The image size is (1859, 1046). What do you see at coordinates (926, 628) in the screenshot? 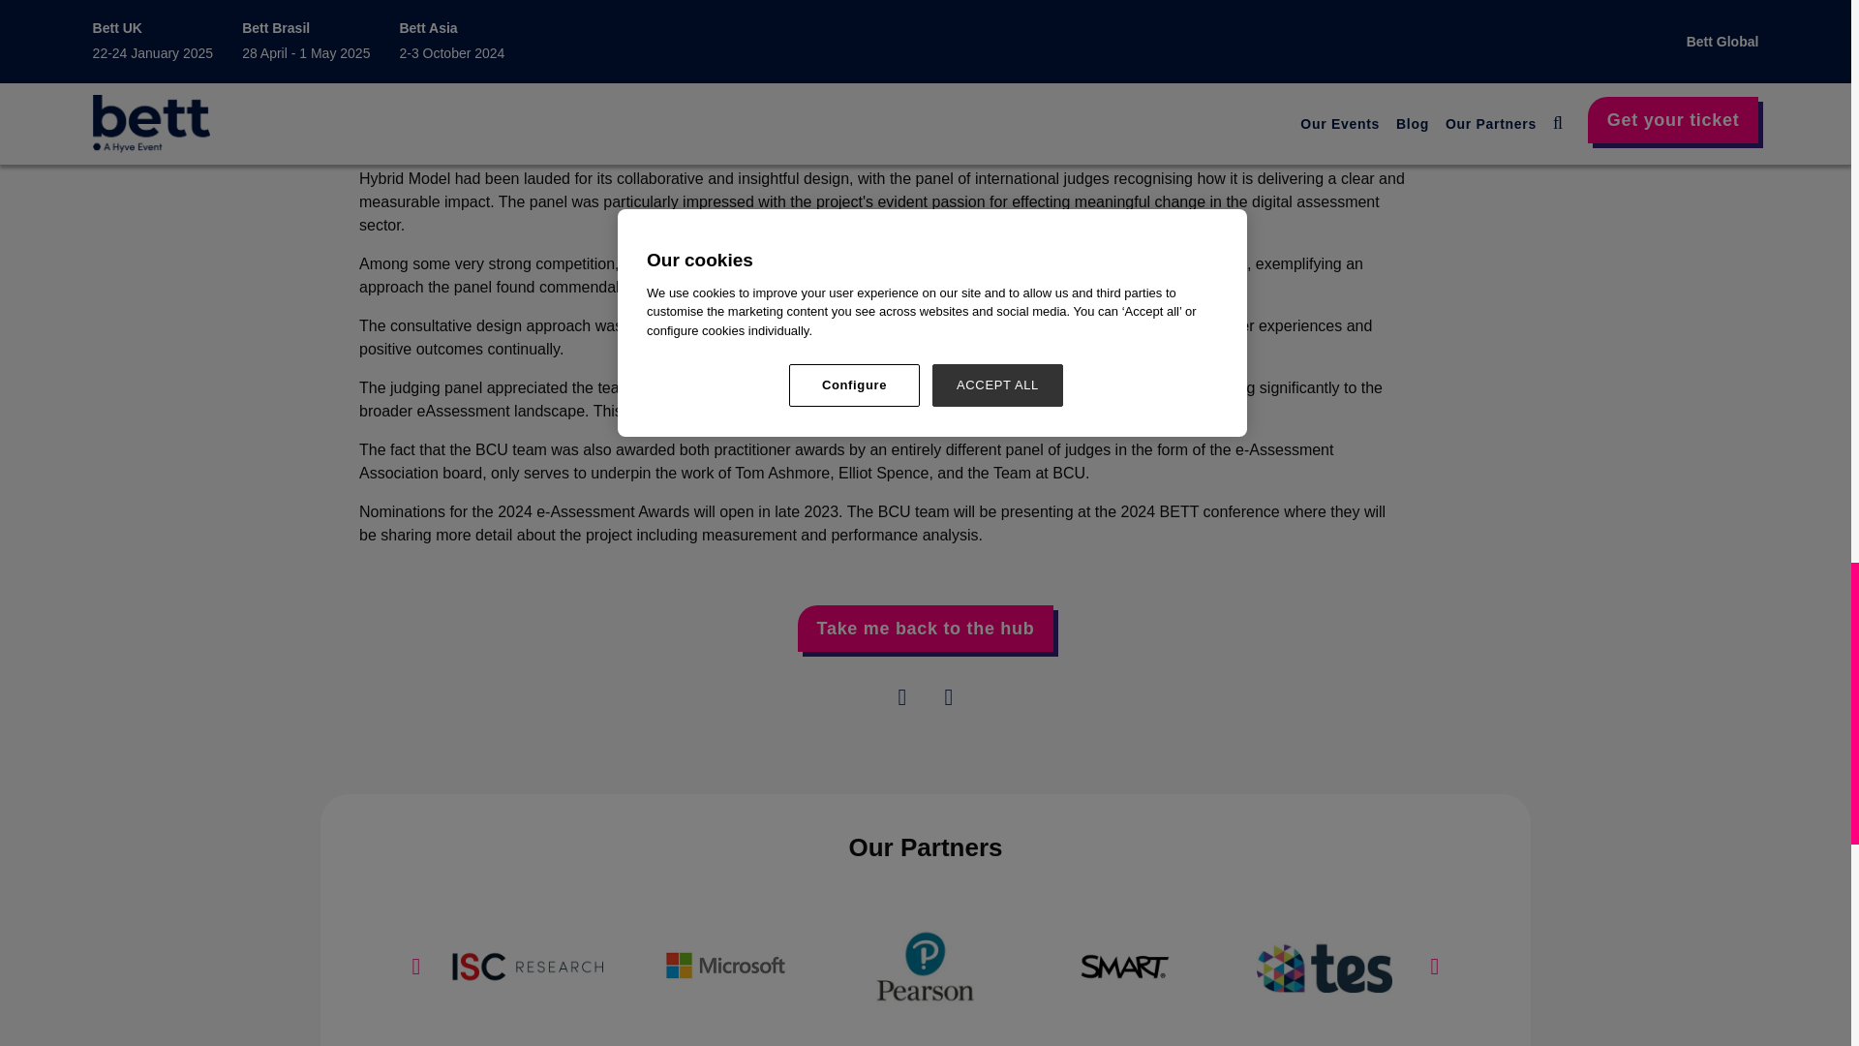
I see `Take me back to the hub` at bounding box center [926, 628].